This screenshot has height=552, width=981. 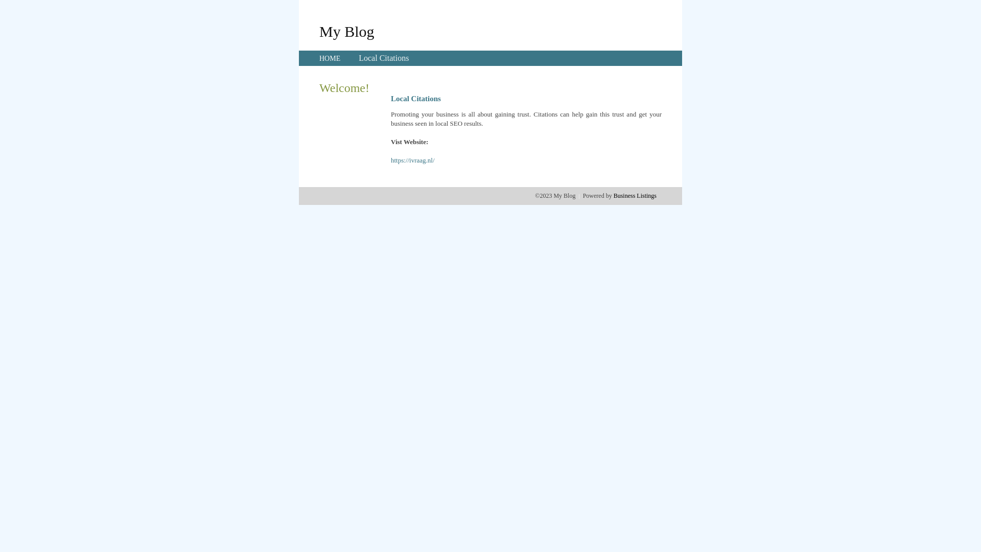 I want to click on My Blog, so click(x=347, y=31).